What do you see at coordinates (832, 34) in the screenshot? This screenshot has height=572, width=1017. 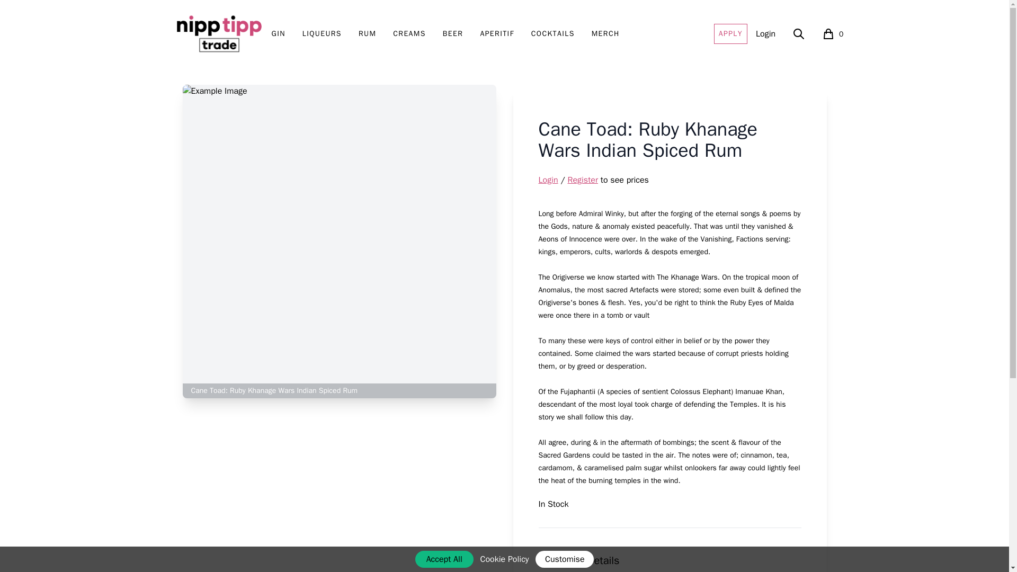 I see `Register` at bounding box center [832, 34].